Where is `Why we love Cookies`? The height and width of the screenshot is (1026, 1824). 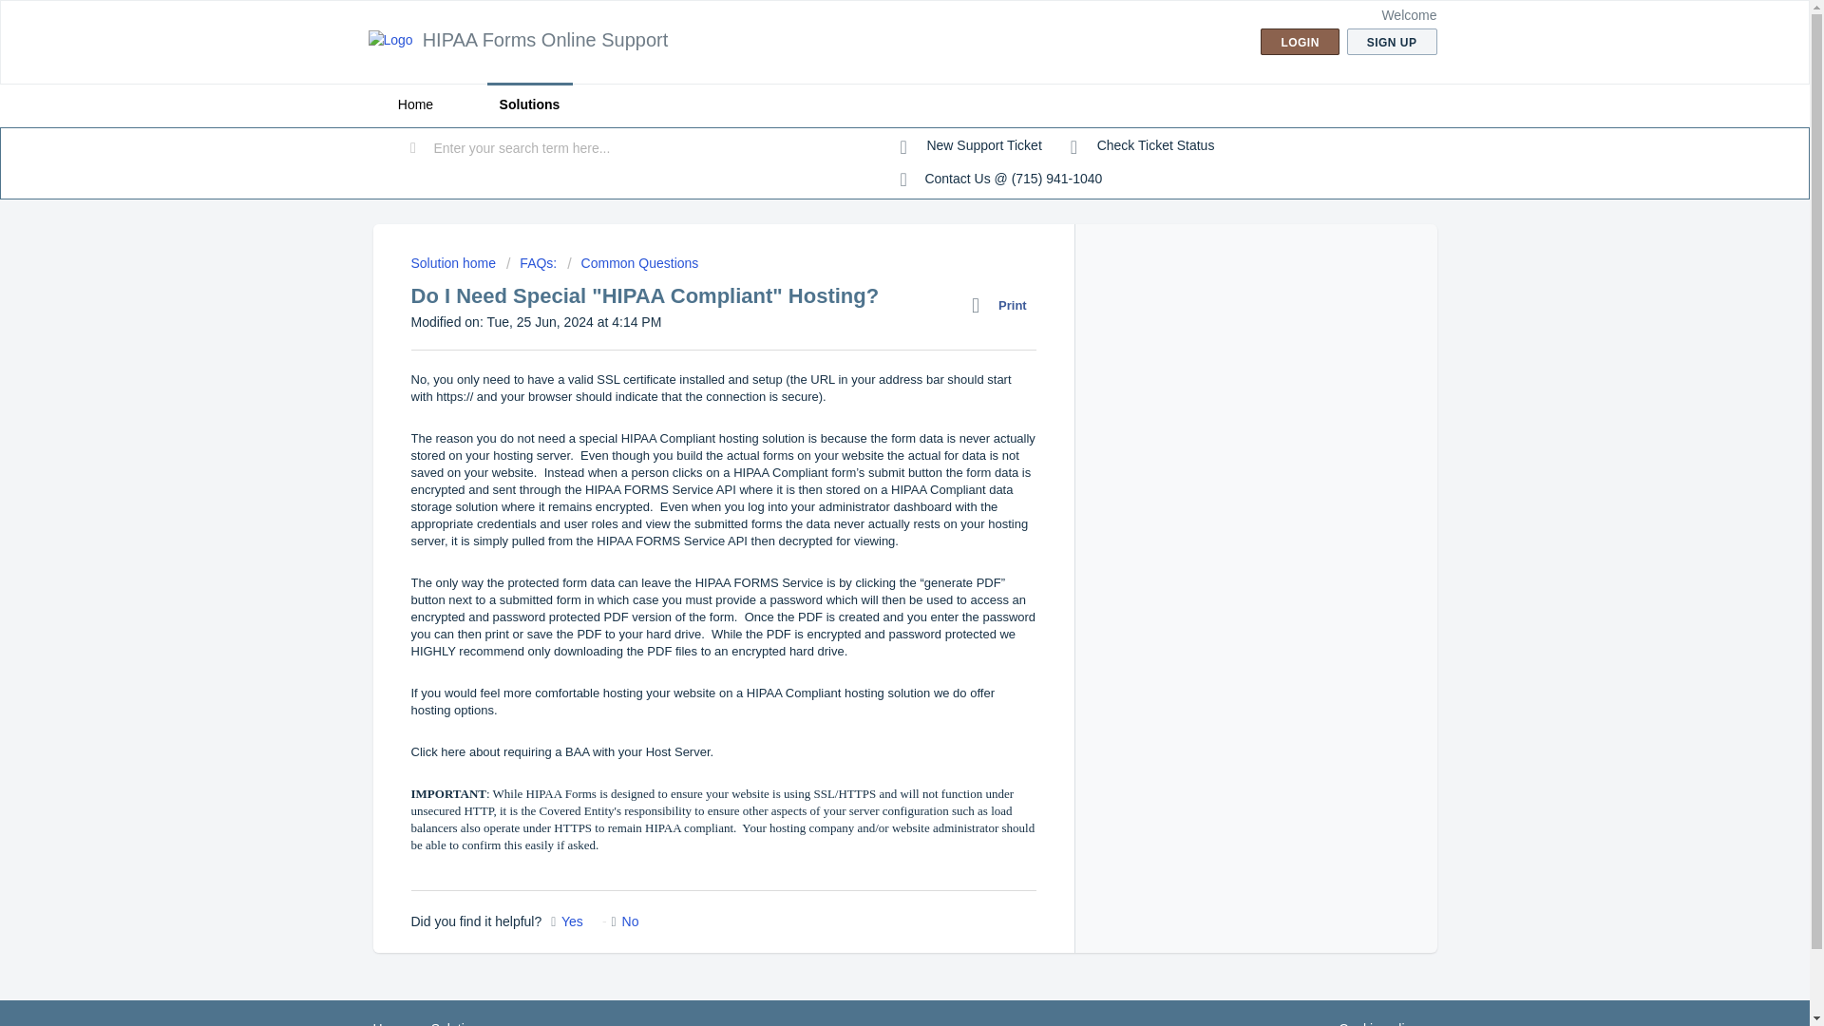
Why we love Cookies is located at coordinates (1377, 1022).